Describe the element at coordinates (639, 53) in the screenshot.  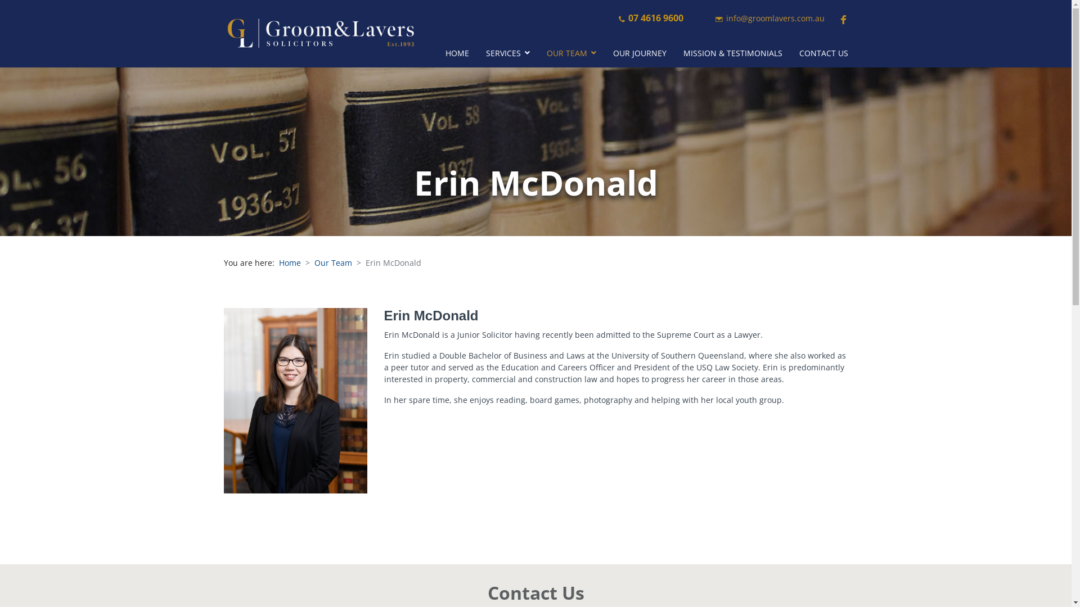
I see `OUR JOURNEY` at that location.